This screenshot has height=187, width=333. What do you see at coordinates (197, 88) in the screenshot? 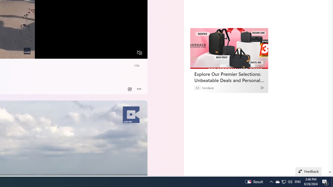
I see `Ad` at bounding box center [197, 88].